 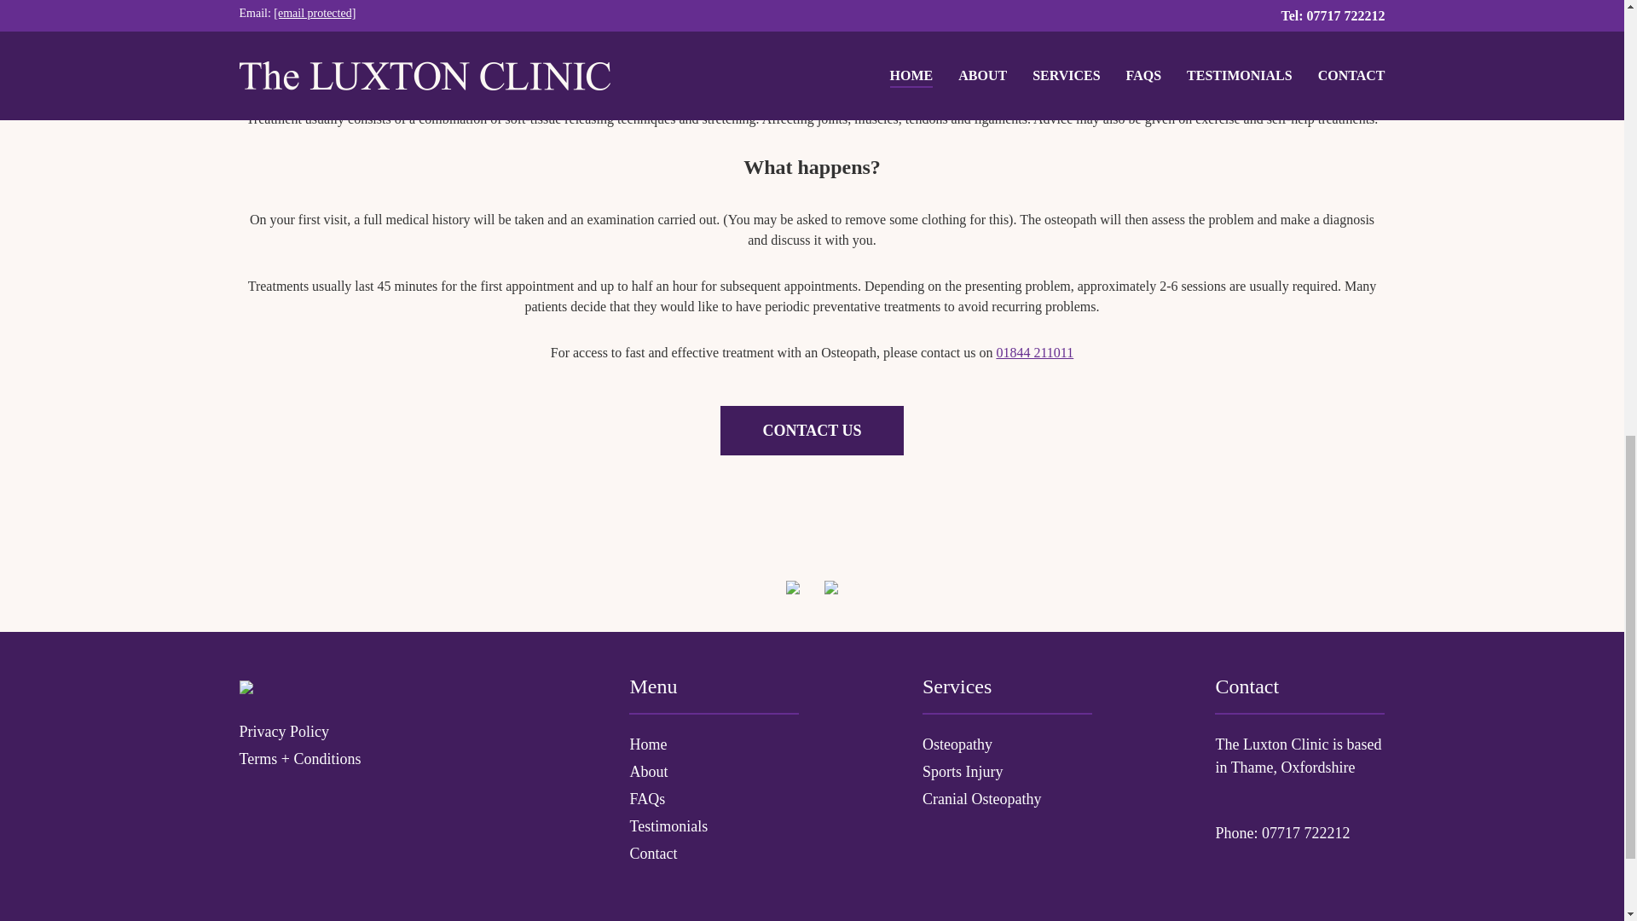 What do you see at coordinates (1007, 800) in the screenshot?
I see `Cranial Osteopathy` at bounding box center [1007, 800].